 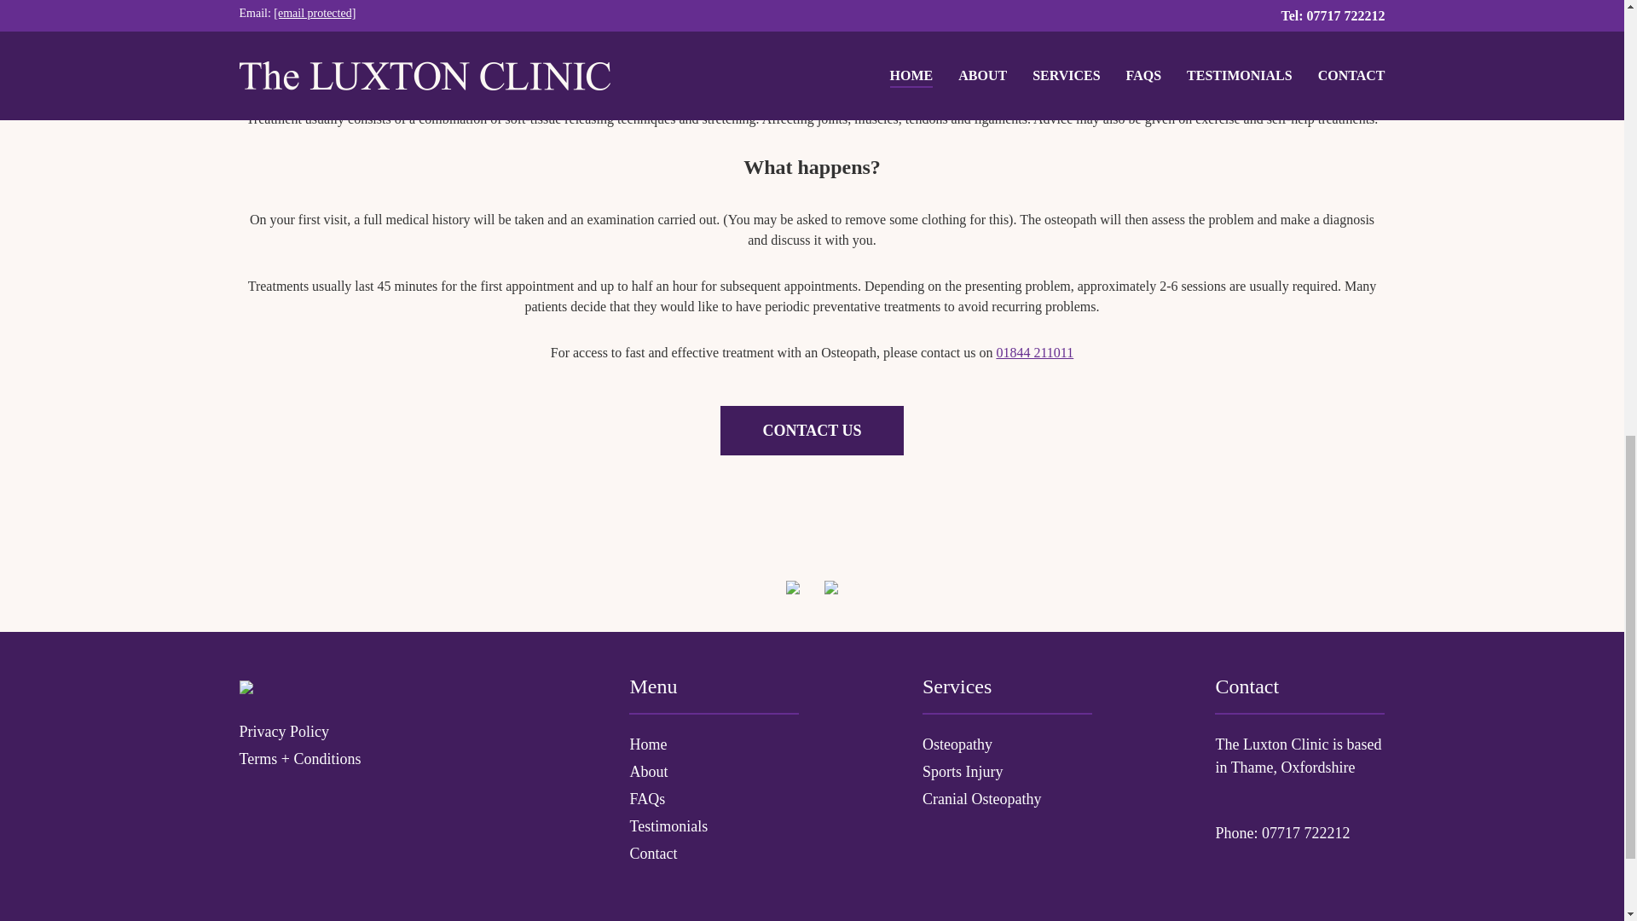 What do you see at coordinates (1007, 800) in the screenshot?
I see `Cranial Osteopathy` at bounding box center [1007, 800].